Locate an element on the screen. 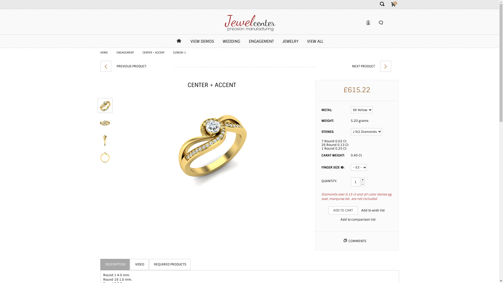 The width and height of the screenshot is (503, 283). JEWELRY is located at coordinates (290, 43).